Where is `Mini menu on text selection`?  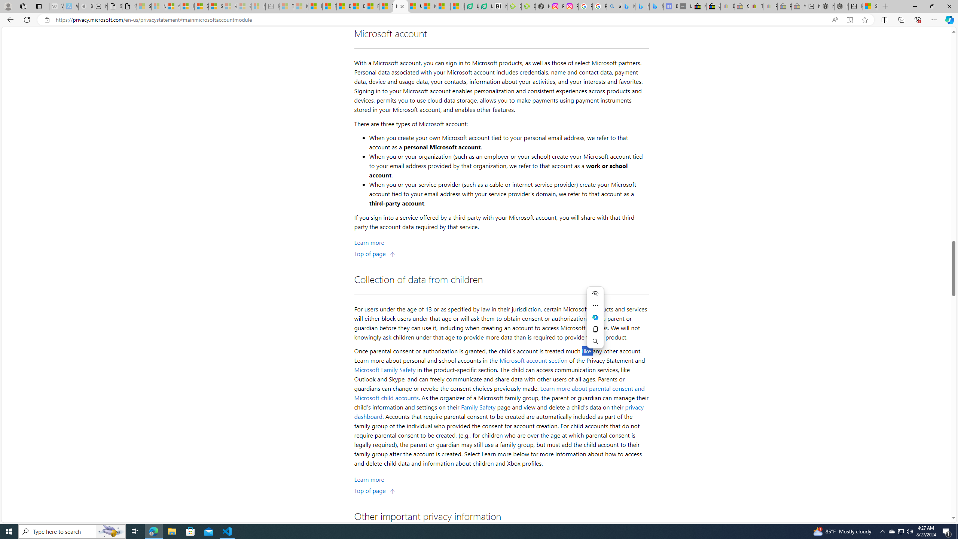
Mini menu on text selection is located at coordinates (595, 317).